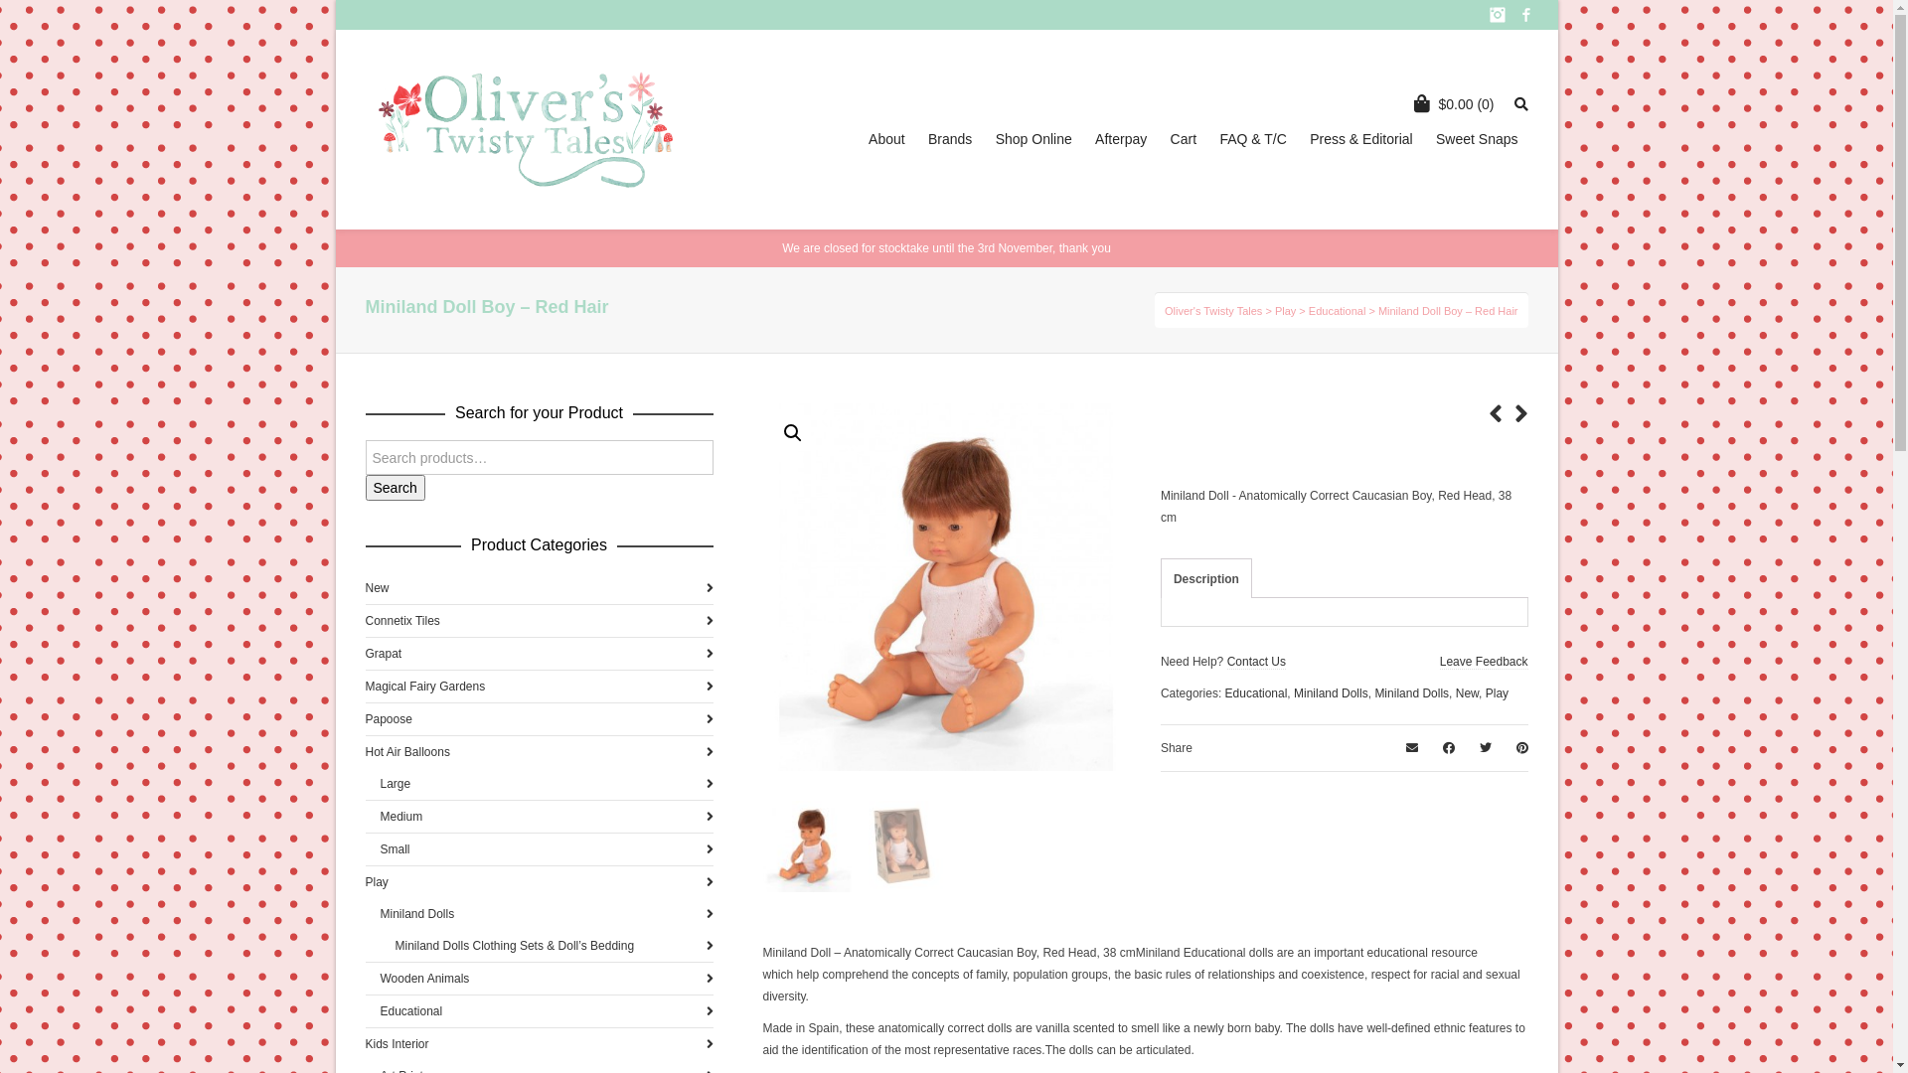  What do you see at coordinates (1121, 139) in the screenshot?
I see `Afterpay` at bounding box center [1121, 139].